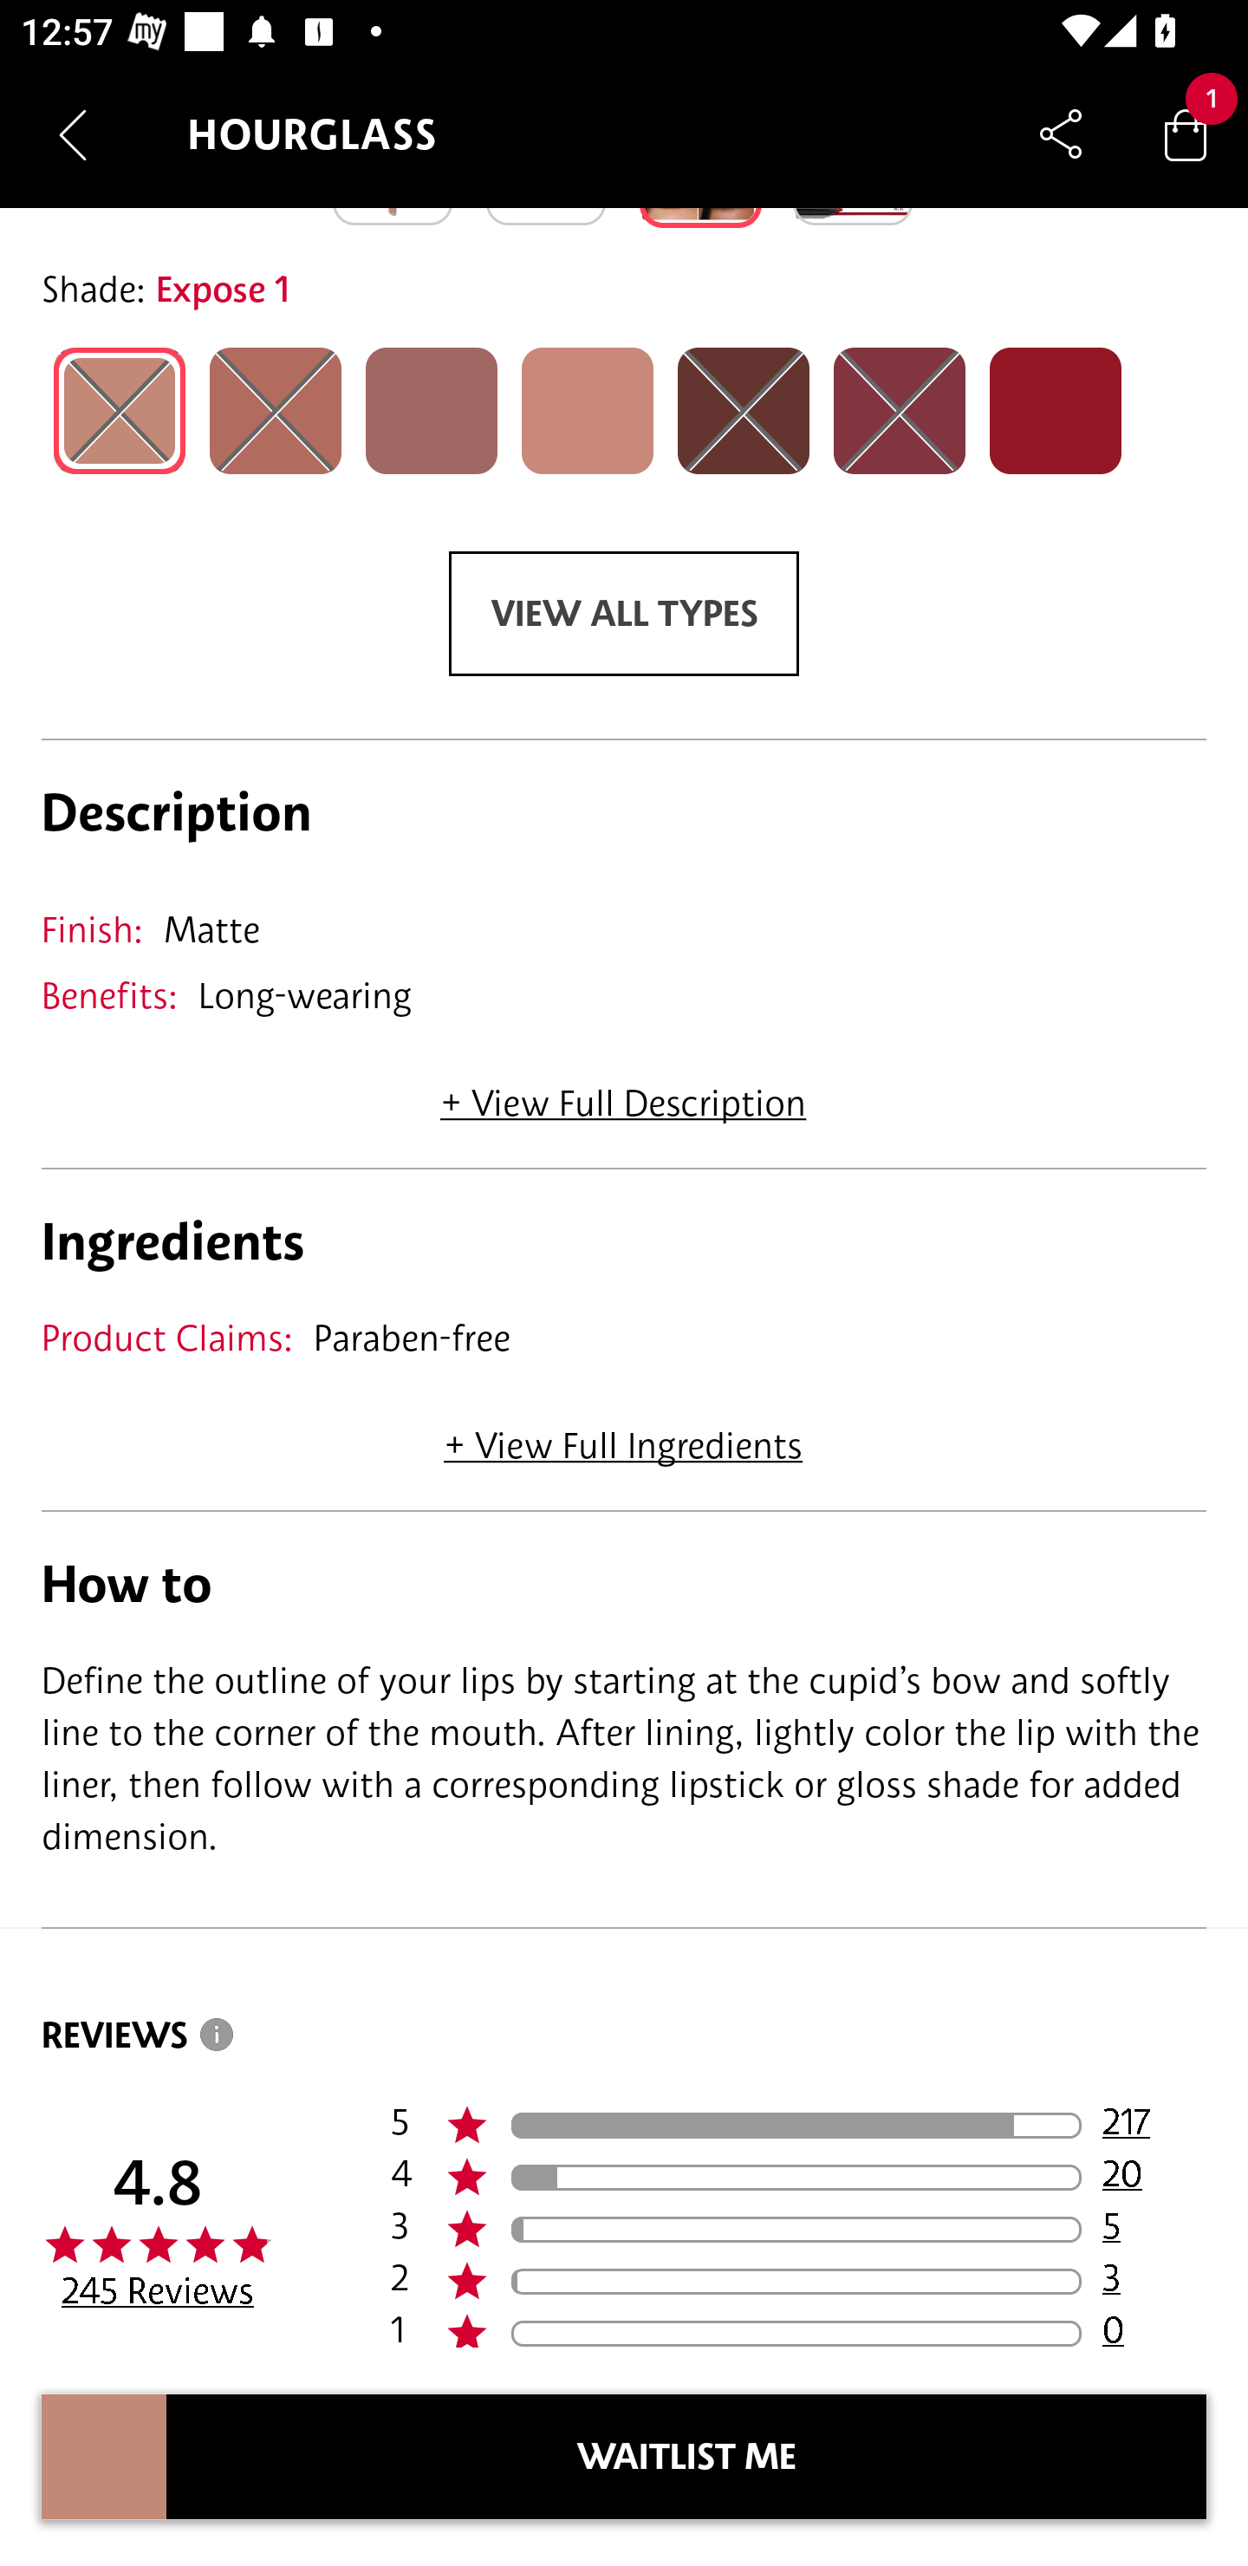 This screenshot has width=1248, height=2566. Describe the element at coordinates (158, 2290) in the screenshot. I see `245 Reviews` at that location.